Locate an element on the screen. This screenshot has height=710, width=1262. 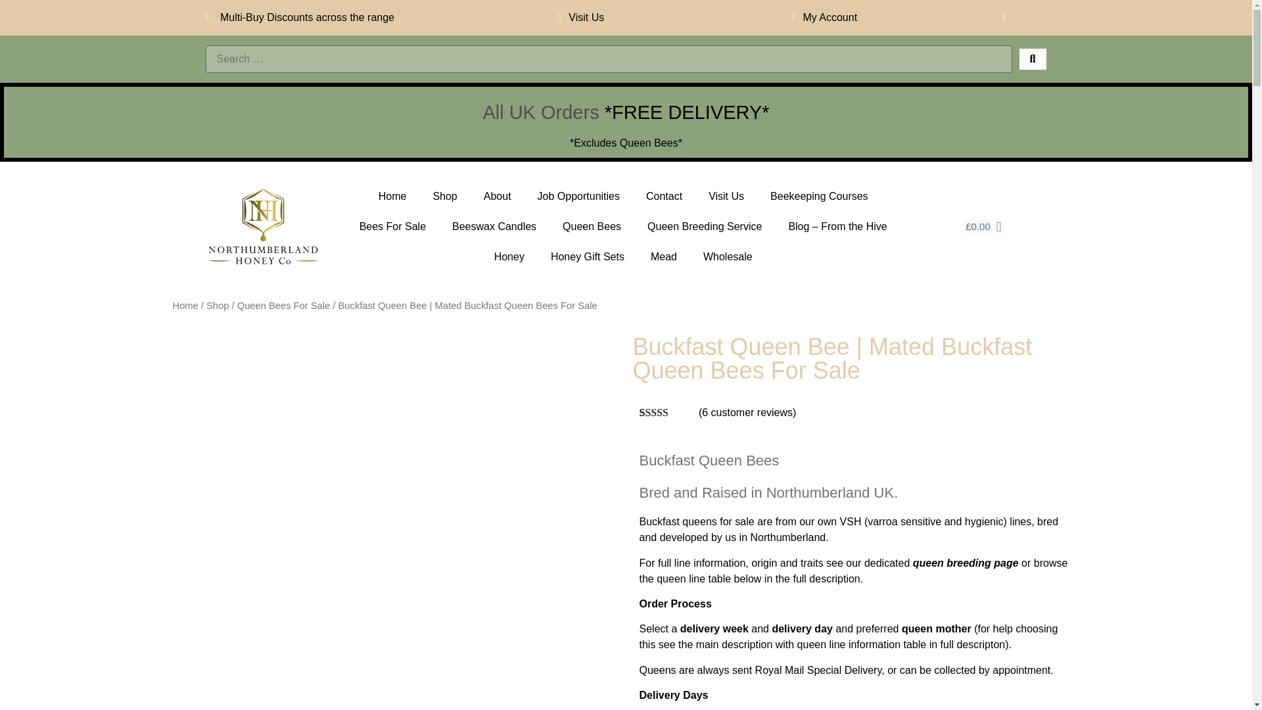
Shop is located at coordinates (444, 196).